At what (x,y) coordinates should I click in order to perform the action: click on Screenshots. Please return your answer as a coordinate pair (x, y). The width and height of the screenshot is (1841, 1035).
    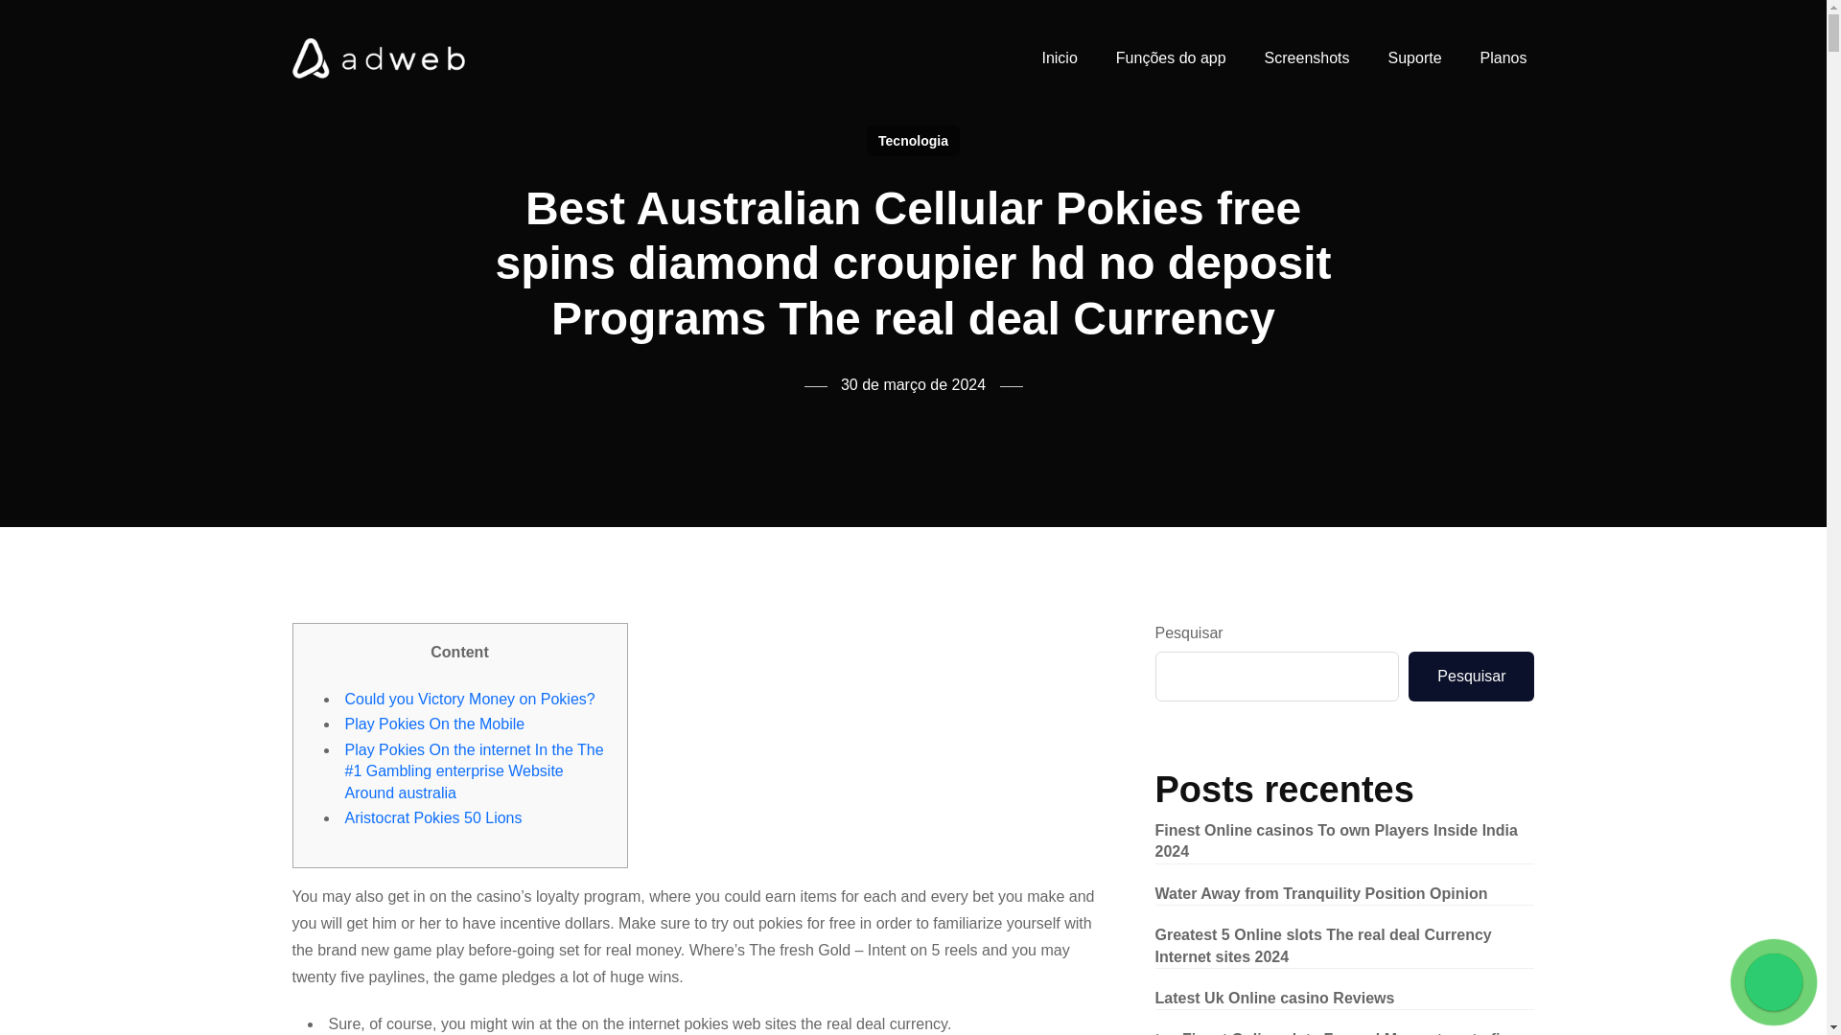
    Looking at the image, I should click on (1308, 57).